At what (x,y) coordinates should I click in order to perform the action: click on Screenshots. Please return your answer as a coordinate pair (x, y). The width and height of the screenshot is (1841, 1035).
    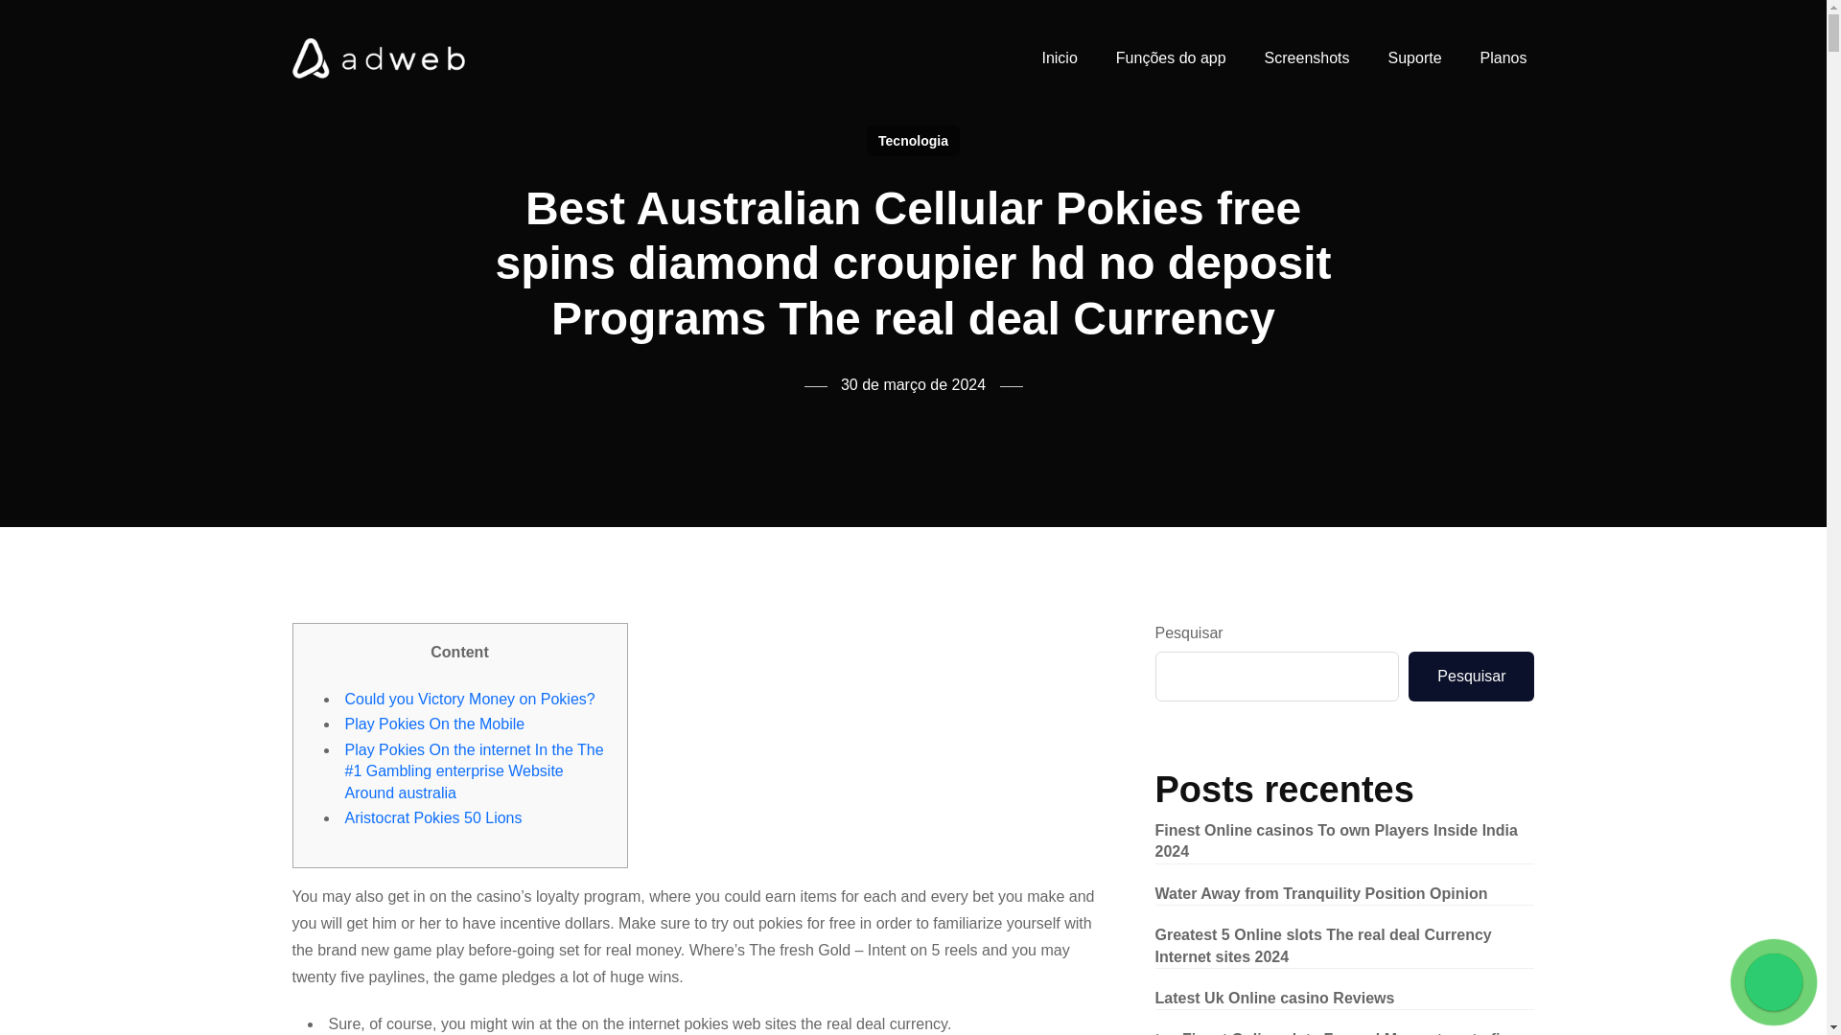
    Looking at the image, I should click on (1308, 57).